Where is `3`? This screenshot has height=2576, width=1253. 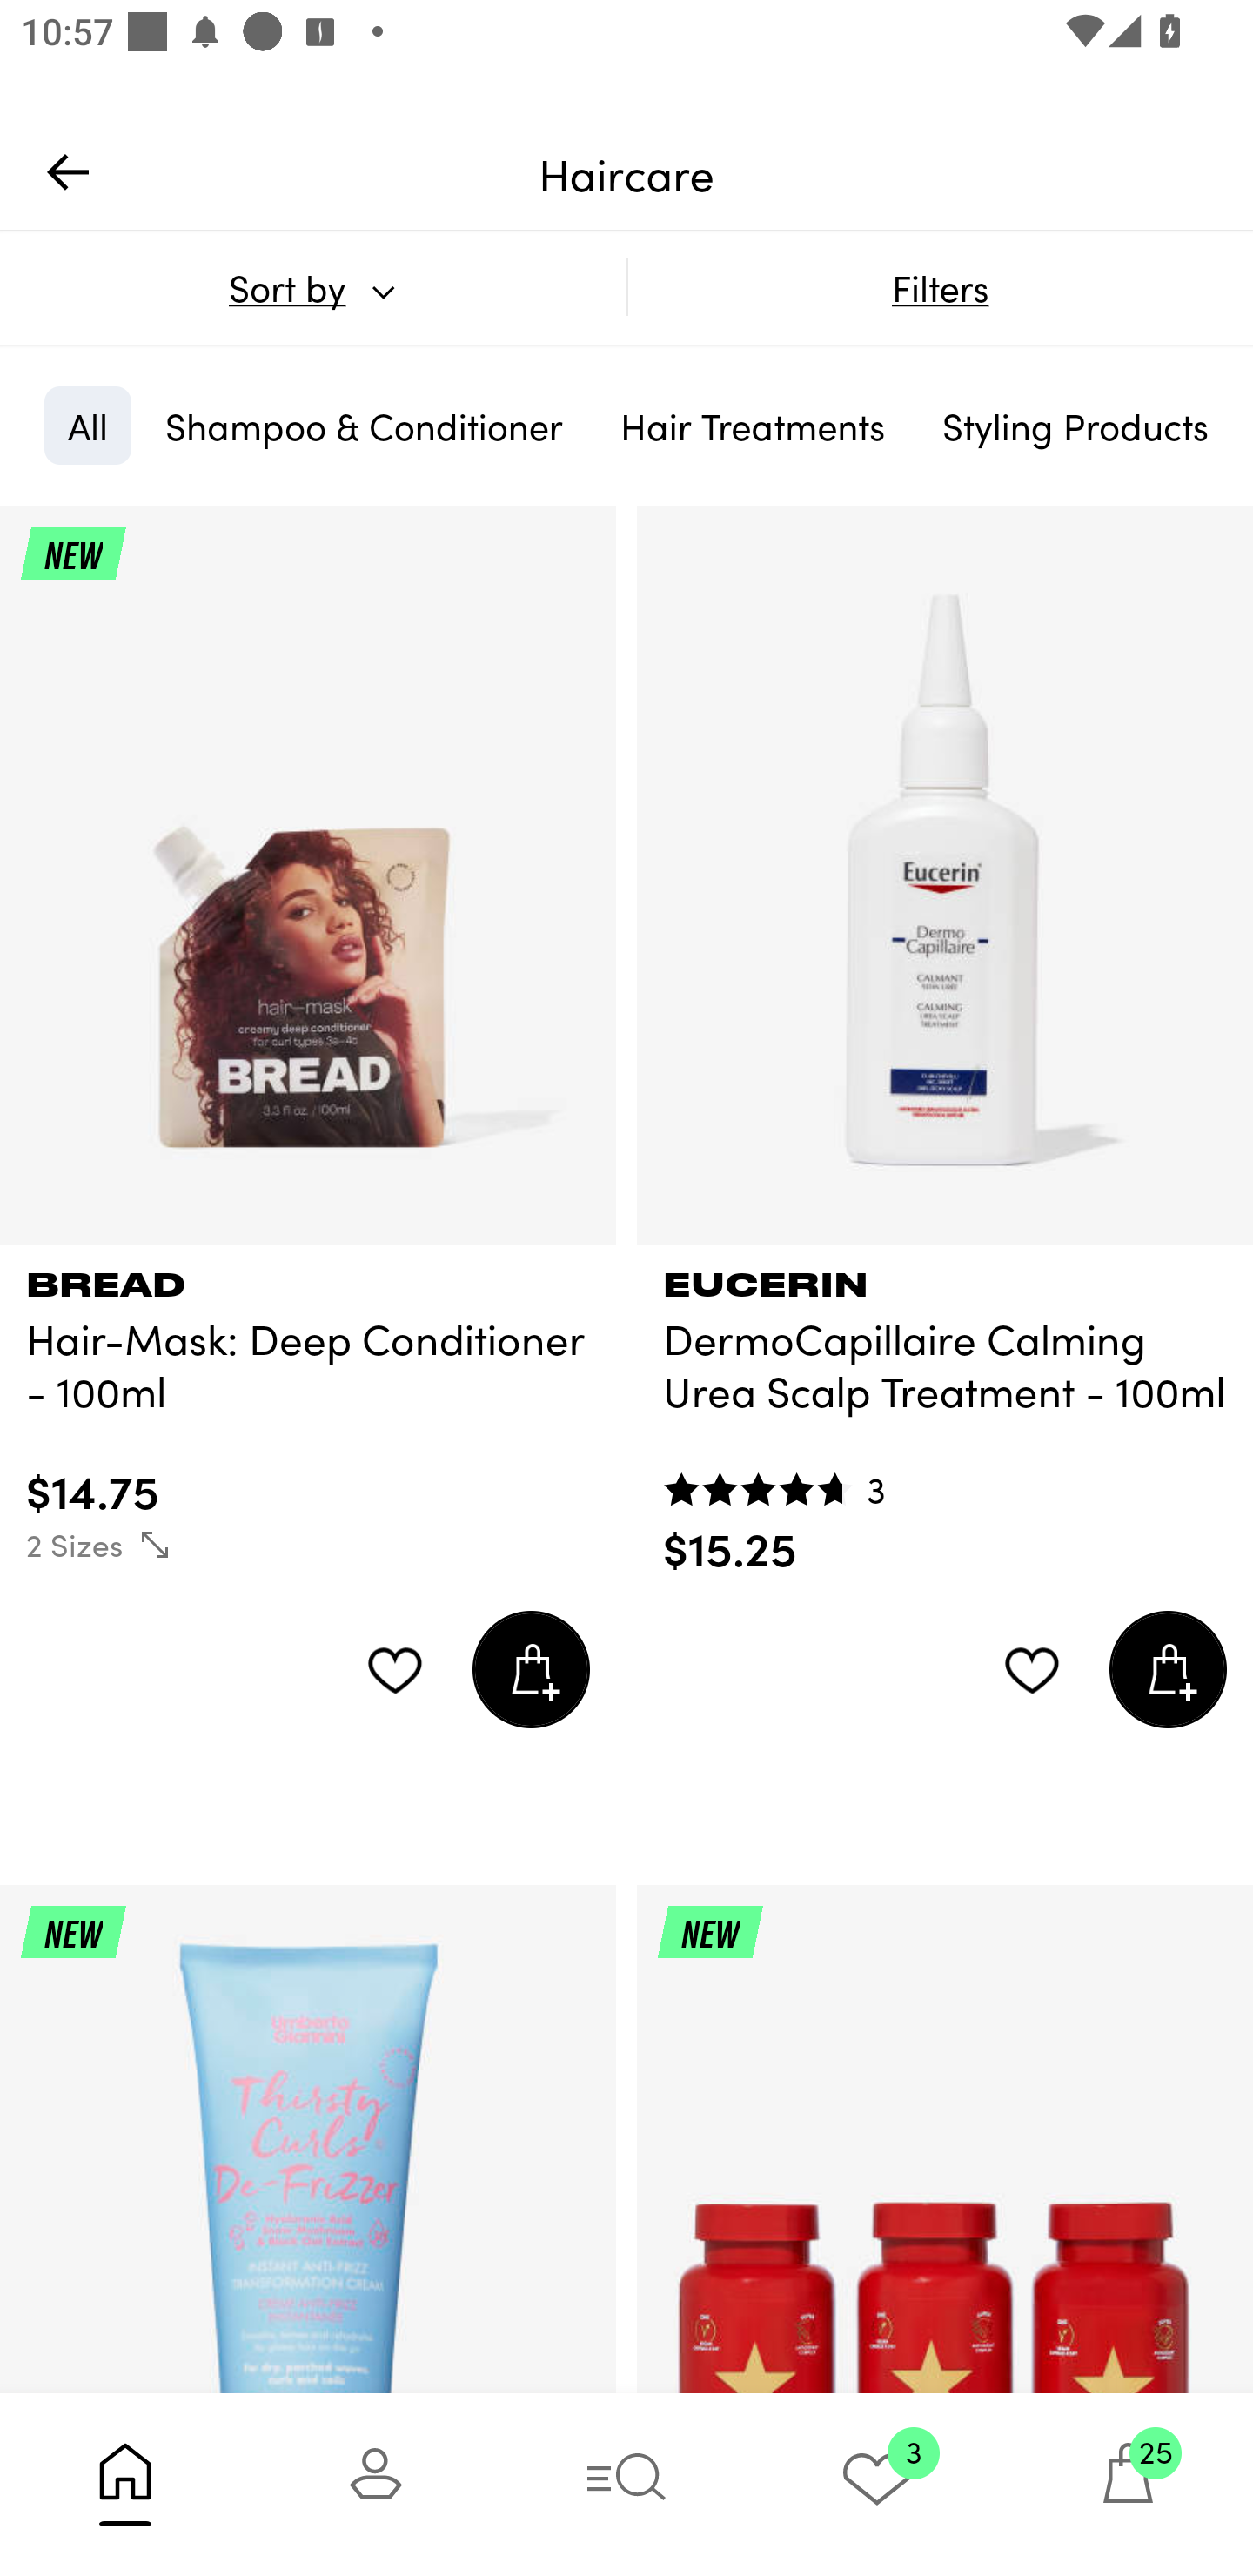
3 is located at coordinates (877, 2484).